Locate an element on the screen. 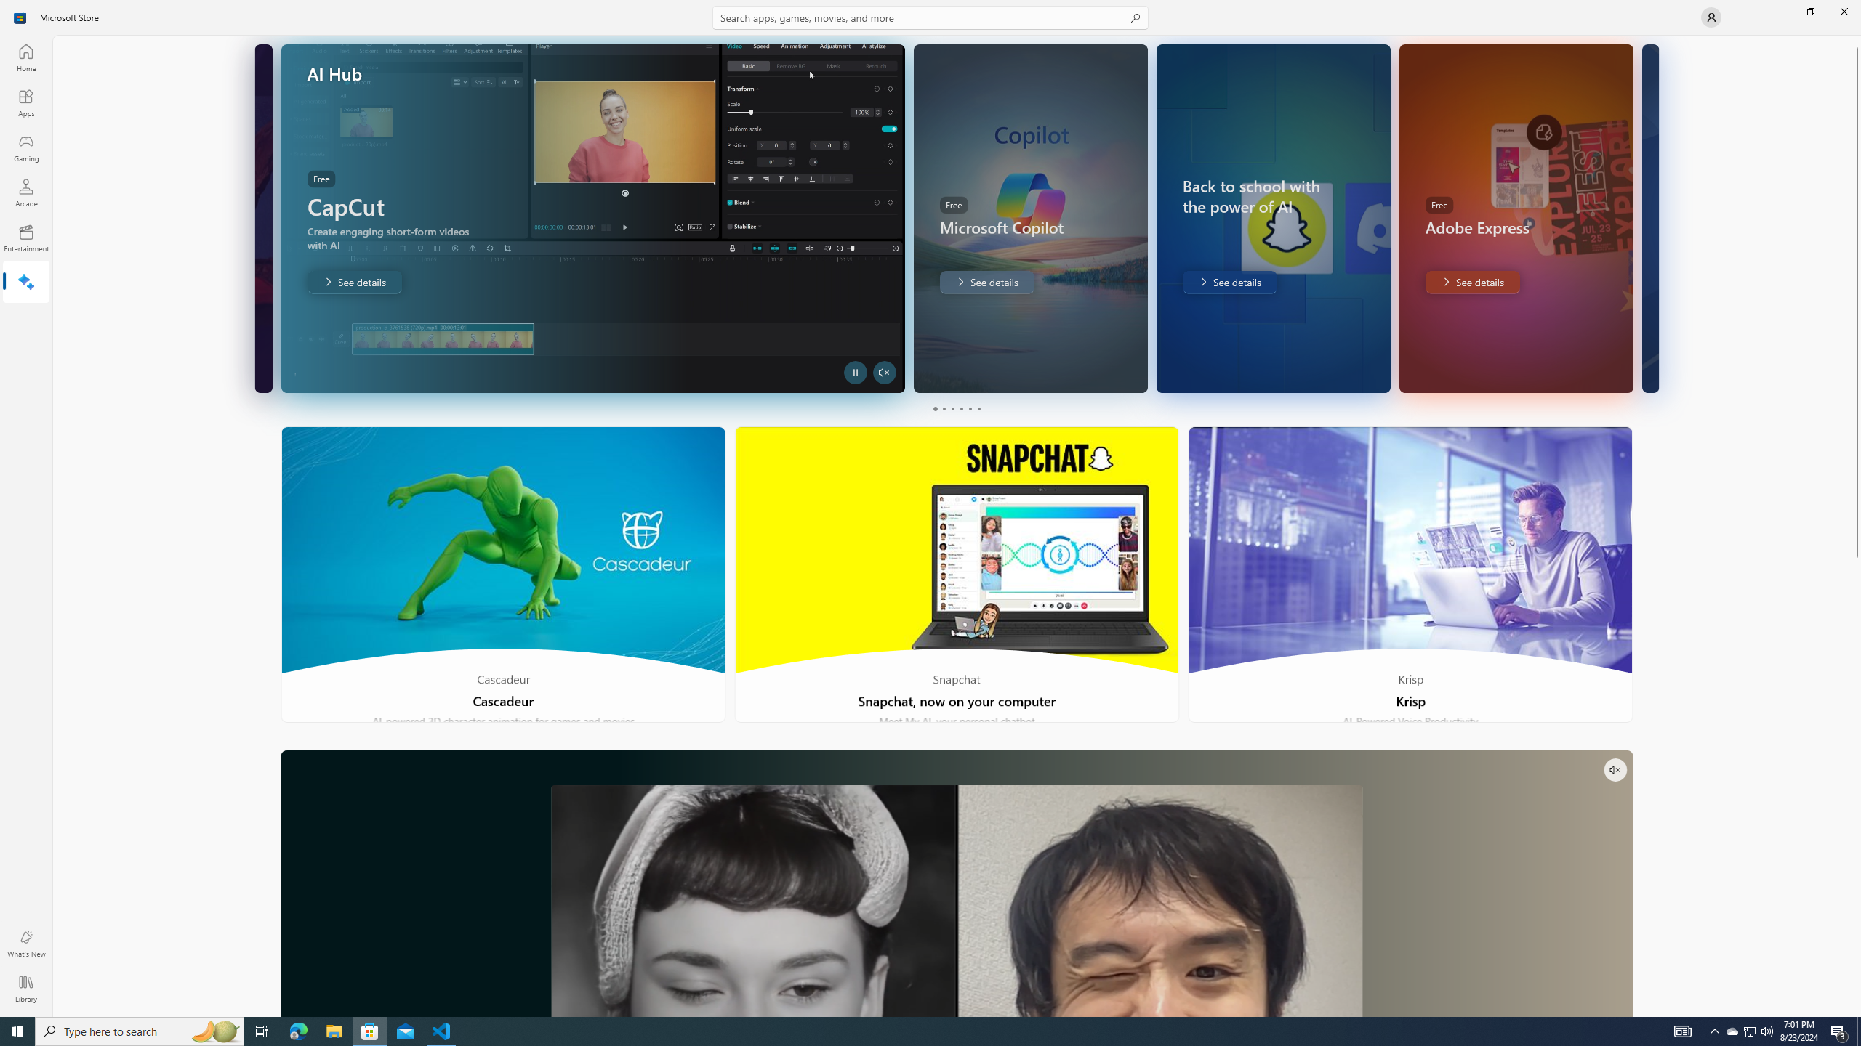 The image size is (1861, 1046). Snapchat, now on your computer is located at coordinates (957, 575).